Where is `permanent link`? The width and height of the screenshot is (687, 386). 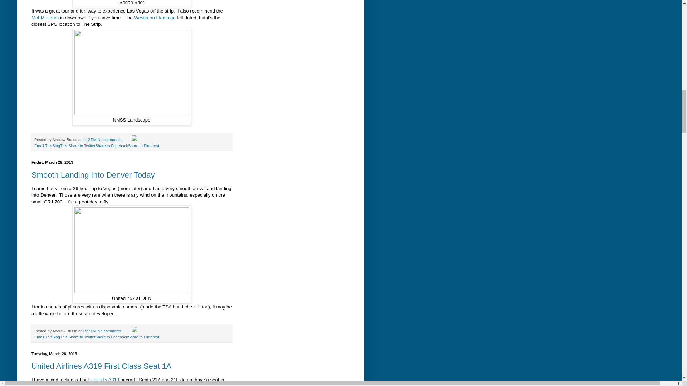
permanent link is located at coordinates (89, 331).